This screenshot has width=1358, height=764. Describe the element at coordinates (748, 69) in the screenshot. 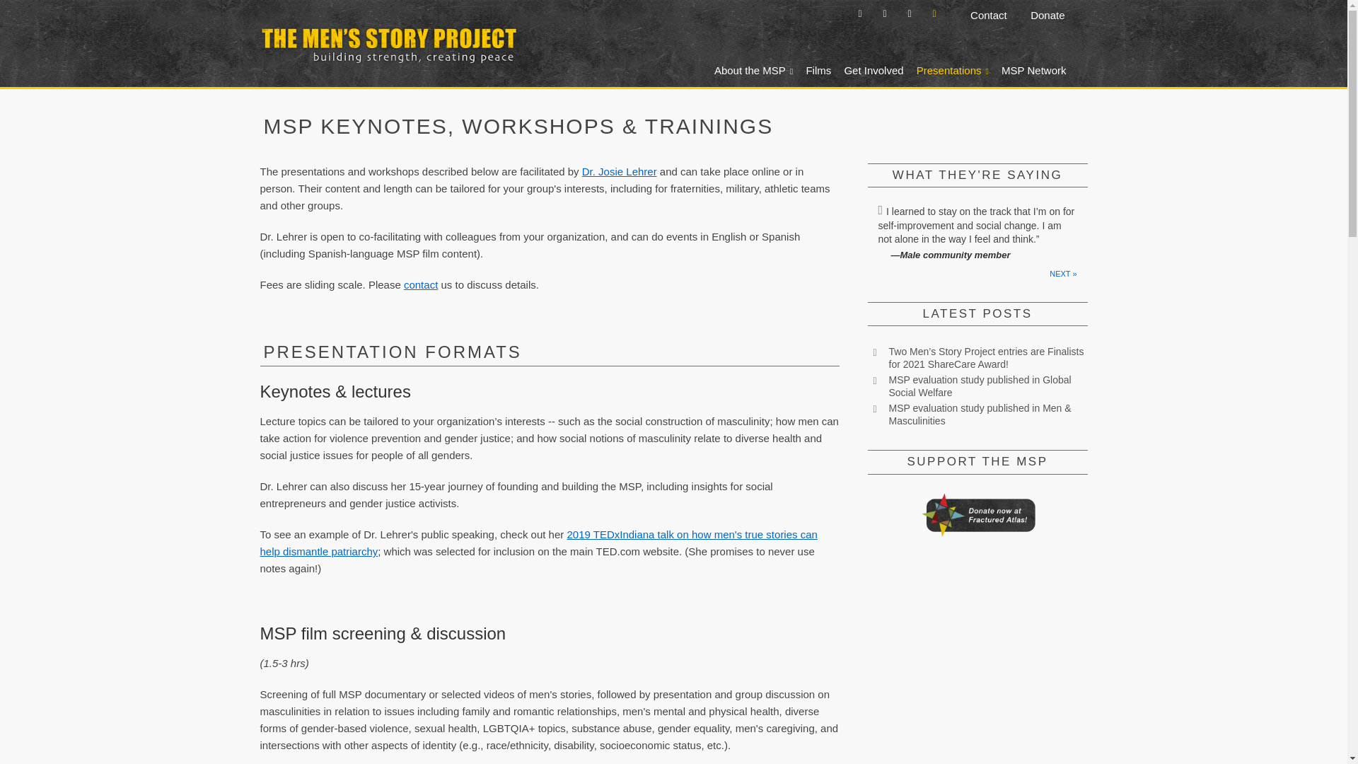

I see `About the MSP` at that location.